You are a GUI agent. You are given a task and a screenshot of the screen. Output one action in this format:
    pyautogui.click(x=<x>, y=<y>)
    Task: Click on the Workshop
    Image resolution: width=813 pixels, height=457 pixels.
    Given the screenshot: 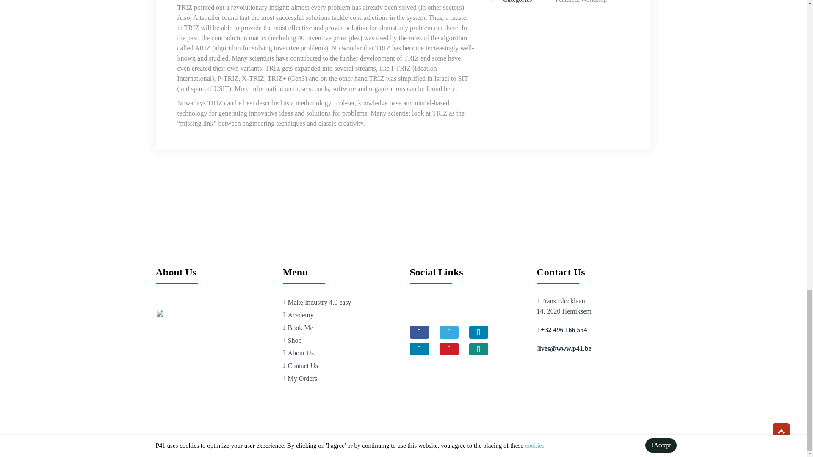 What is the action you would take?
    pyautogui.click(x=594, y=1)
    